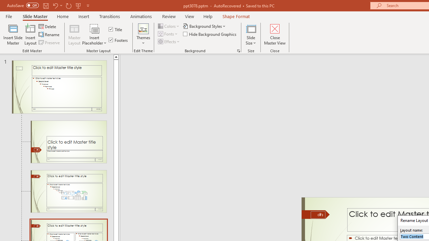 The height and width of the screenshot is (241, 429). I want to click on Slide Size, so click(251, 34).